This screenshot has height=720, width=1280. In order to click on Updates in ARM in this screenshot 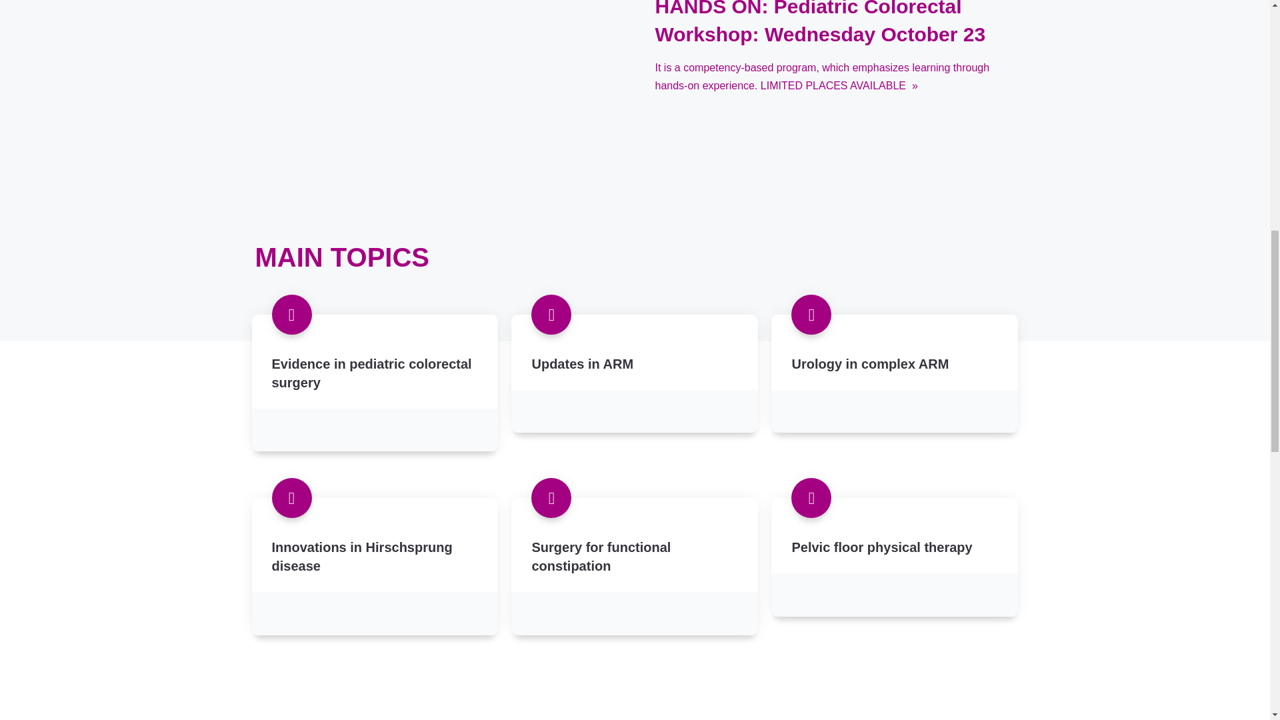, I will do `click(634, 383)`.